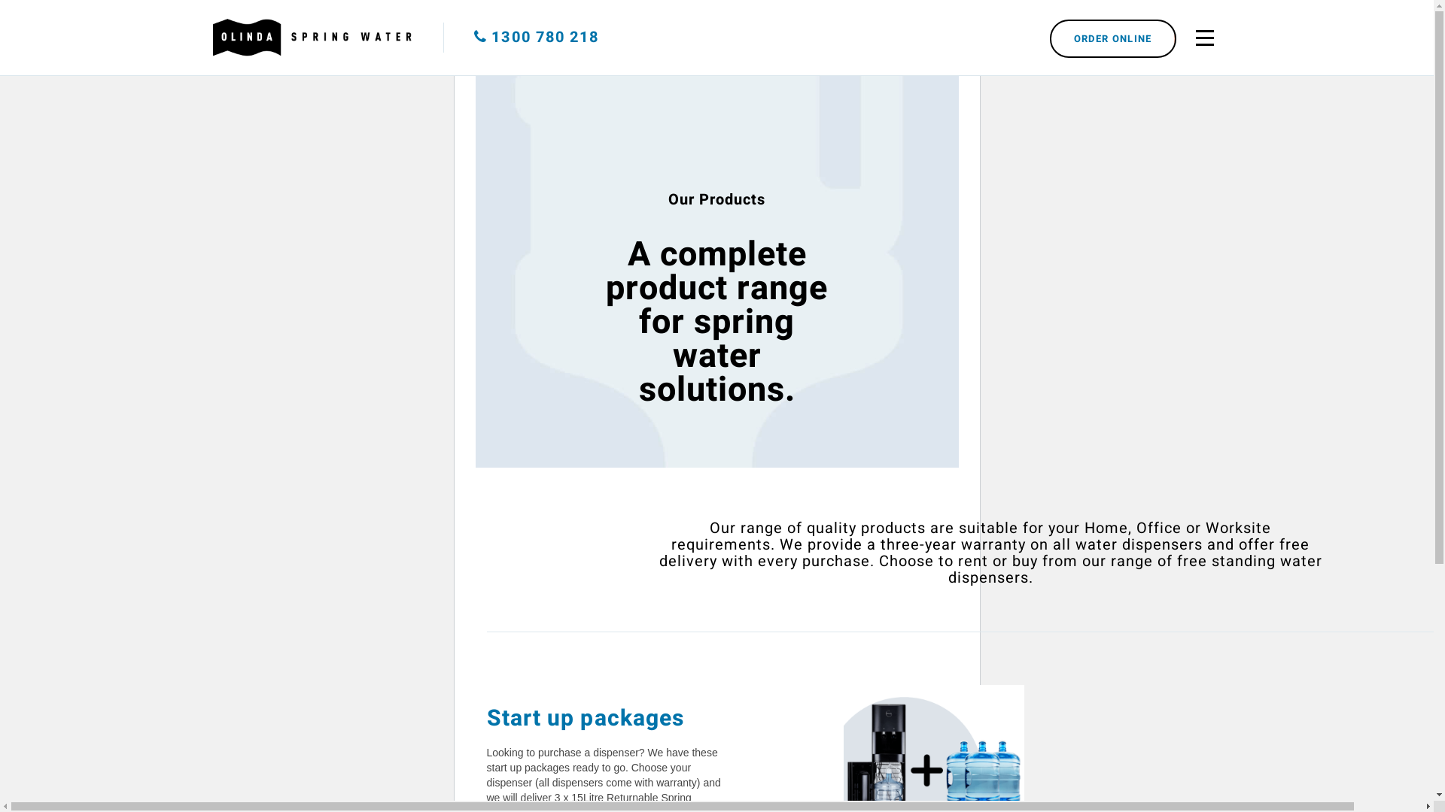 This screenshot has width=1445, height=812. What do you see at coordinates (537, 38) in the screenshot?
I see `1300 780 218` at bounding box center [537, 38].